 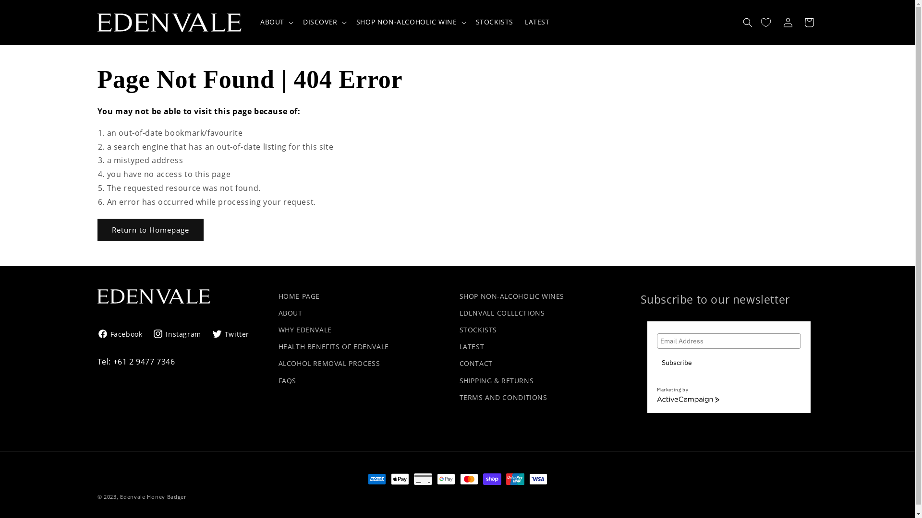 What do you see at coordinates (320, 22) in the screenshot?
I see `DISCOVER` at bounding box center [320, 22].